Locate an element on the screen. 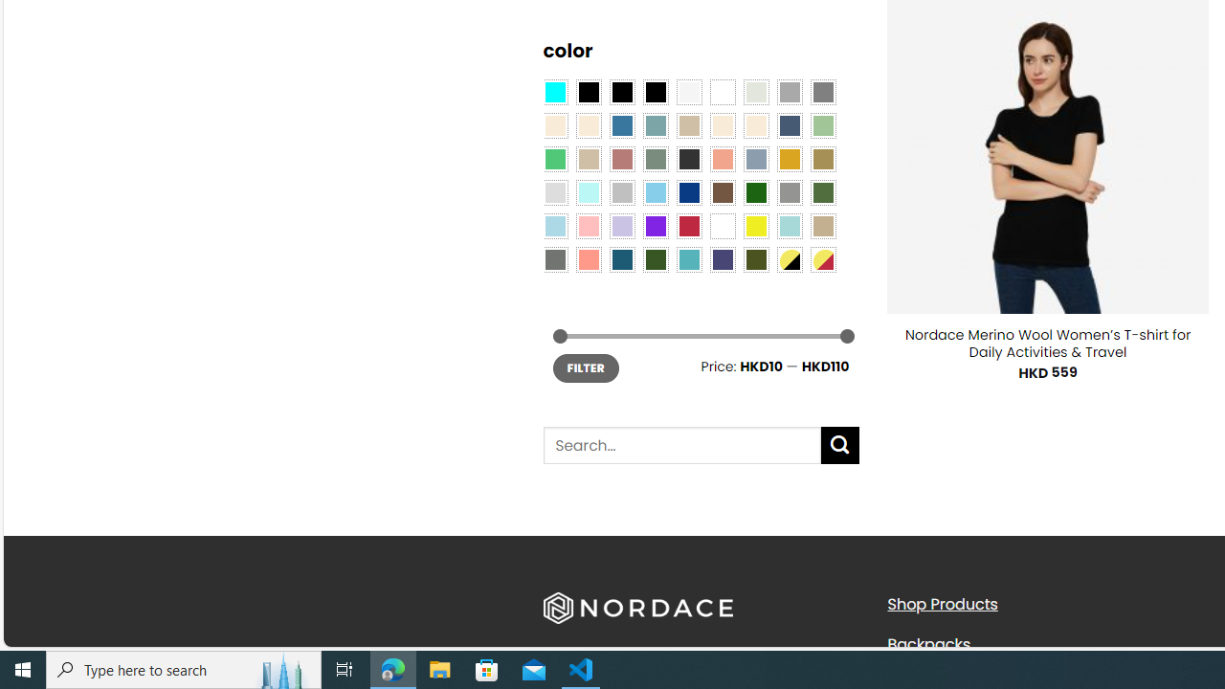 The height and width of the screenshot is (689, 1225). Brown is located at coordinates (723, 191).